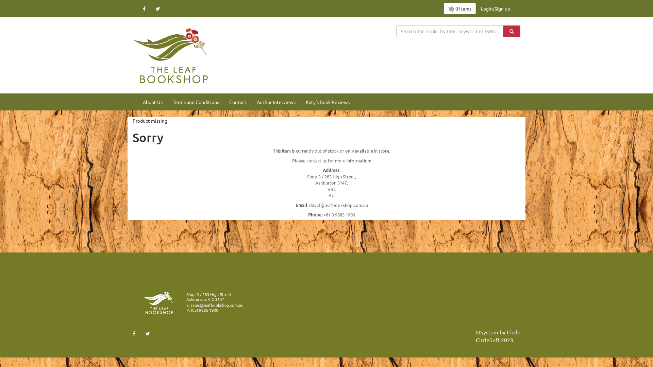 Image resolution: width=653 pixels, height=367 pixels. Describe the element at coordinates (338, 205) in the screenshot. I see `david@leafbookshop.com.au` at that location.